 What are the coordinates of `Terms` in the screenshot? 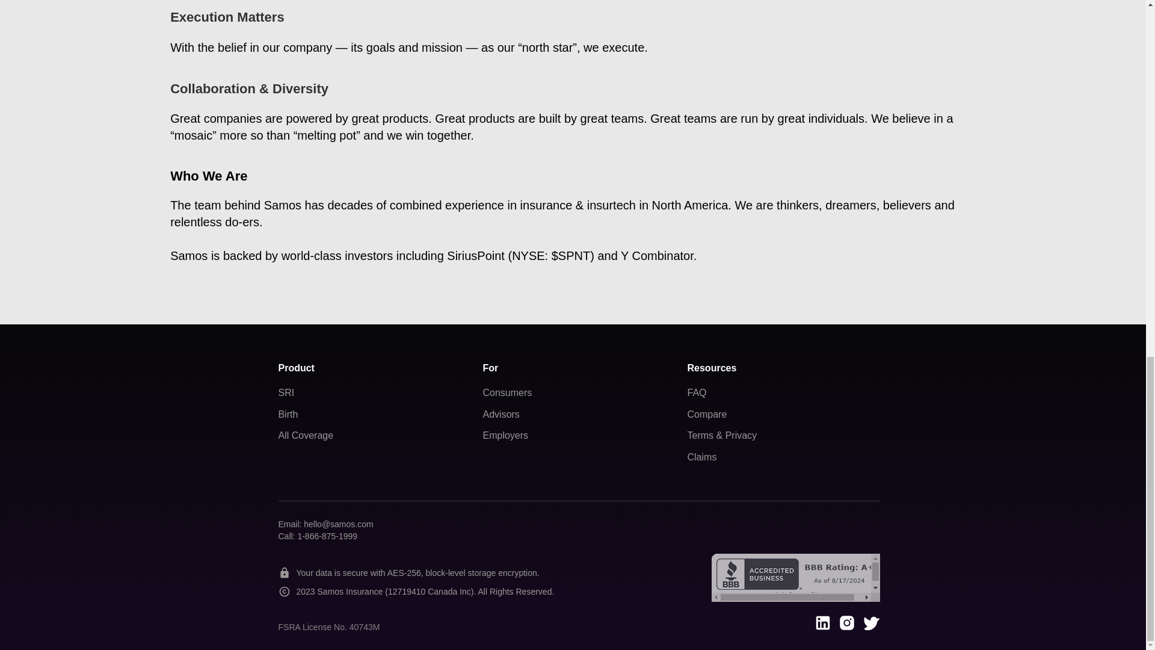 It's located at (700, 435).